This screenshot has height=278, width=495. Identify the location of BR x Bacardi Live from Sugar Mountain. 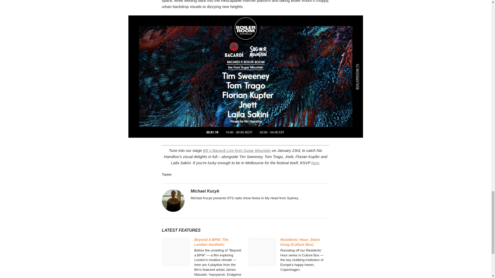
(237, 150).